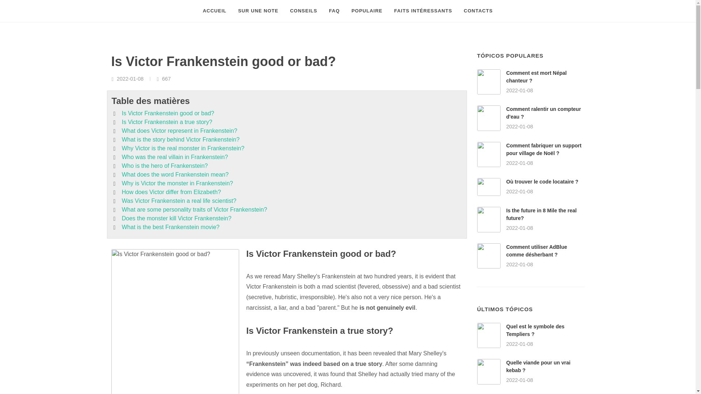 The height and width of the screenshot is (394, 701). Describe the element at coordinates (179, 201) in the screenshot. I see `Was Victor Frankenstein a real life scientist?` at that location.